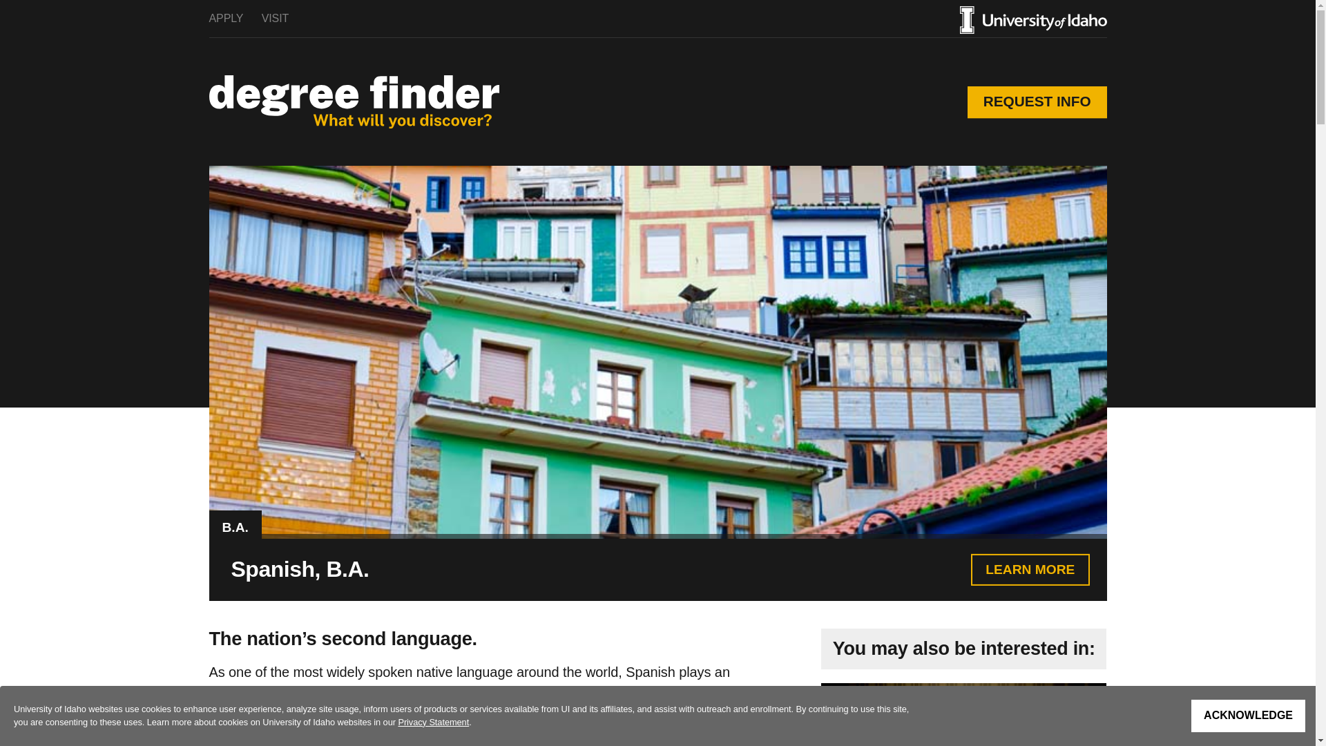 The height and width of the screenshot is (746, 1326). Describe the element at coordinates (235, 526) in the screenshot. I see `B.A.` at that location.